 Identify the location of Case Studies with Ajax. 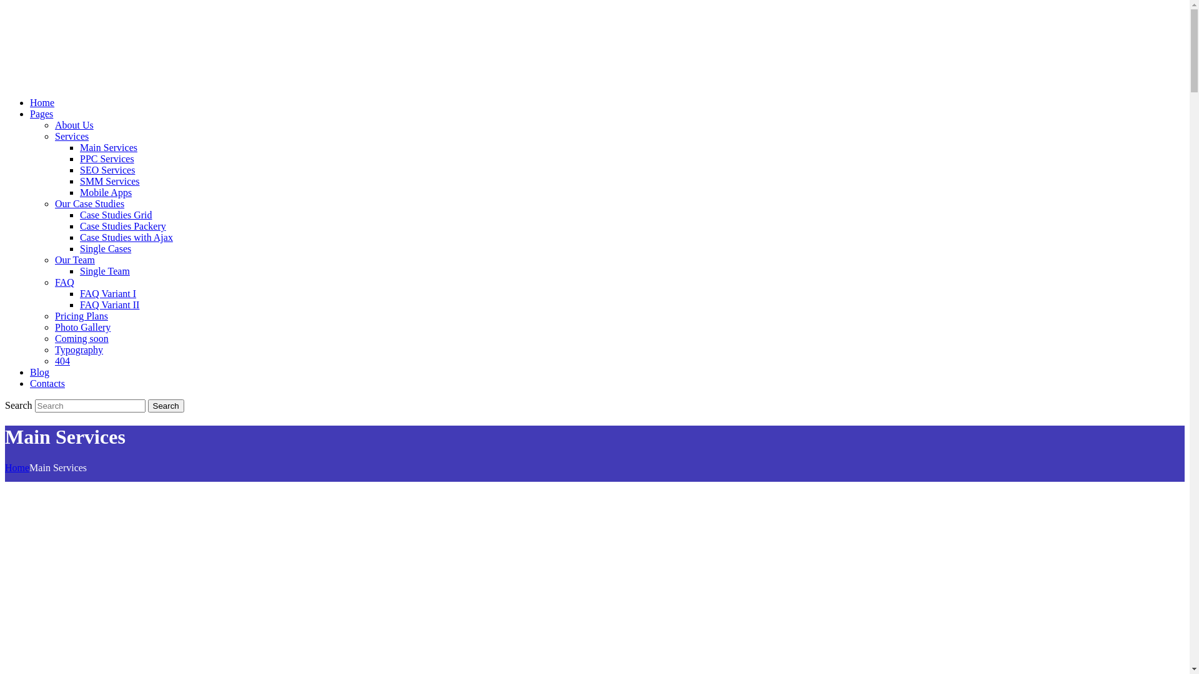
(126, 237).